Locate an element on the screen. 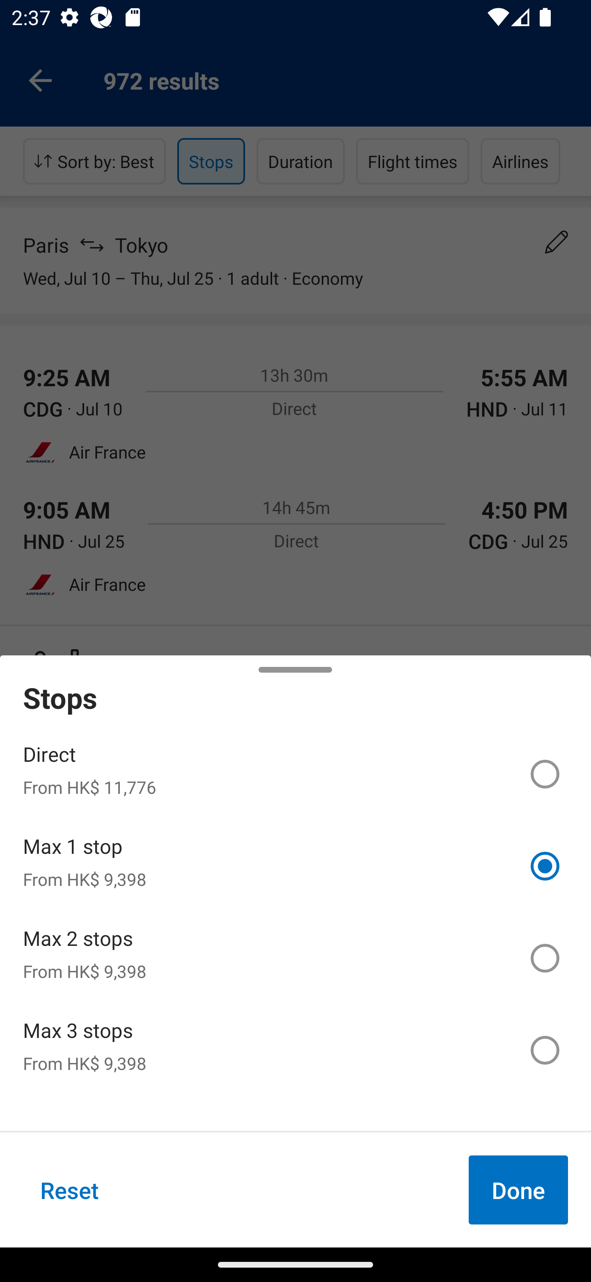 The height and width of the screenshot is (1282, 591). Done is located at coordinates (518, 1190).